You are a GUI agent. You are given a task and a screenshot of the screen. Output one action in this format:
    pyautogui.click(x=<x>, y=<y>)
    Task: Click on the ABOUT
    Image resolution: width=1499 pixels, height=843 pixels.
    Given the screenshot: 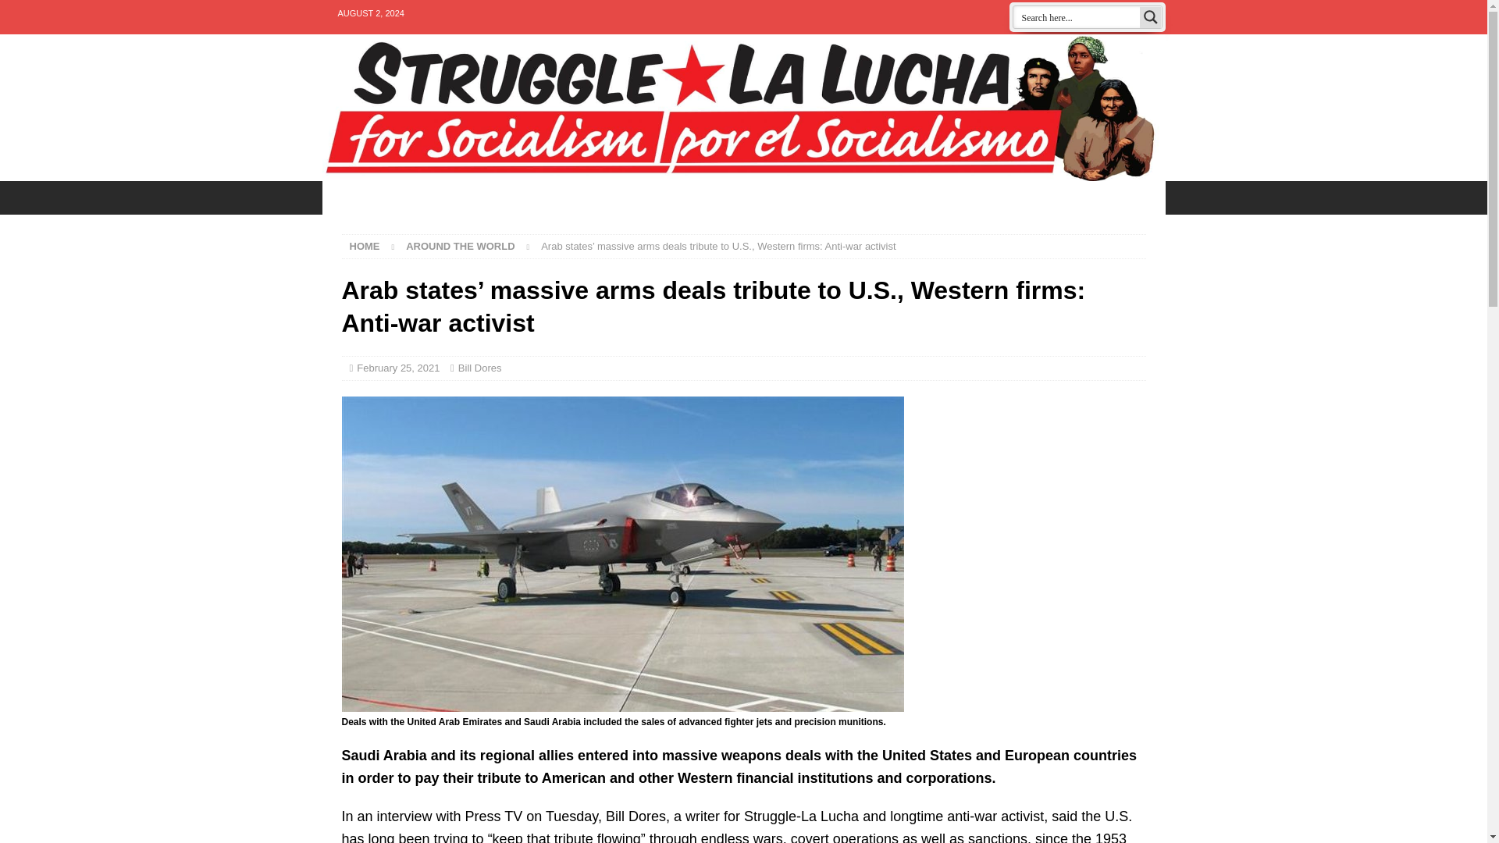 What is the action you would take?
    pyautogui.click(x=623, y=197)
    